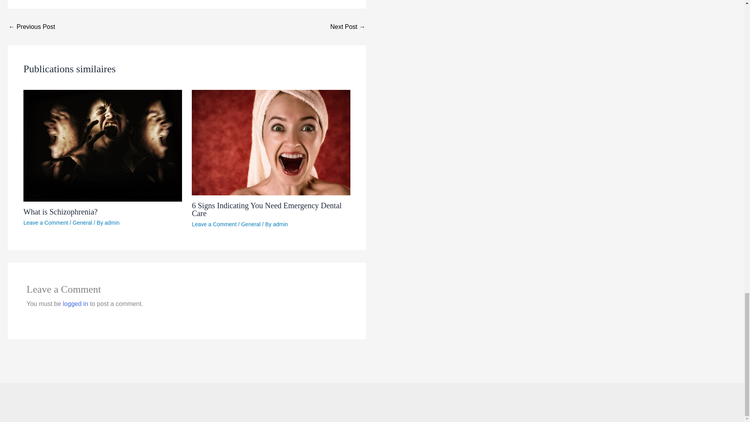  Describe the element at coordinates (266, 209) in the screenshot. I see `6 Signs Indicating You Need Emergency Dental Care` at that location.